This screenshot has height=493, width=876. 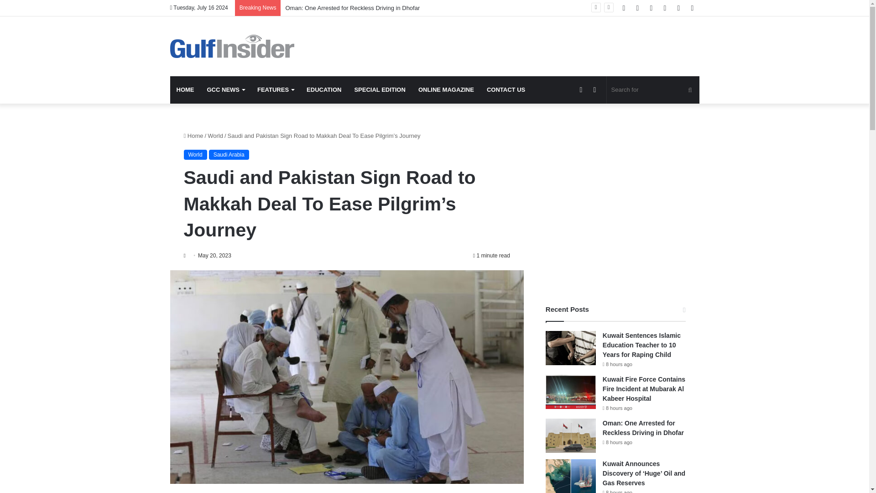 I want to click on Gulf Insider, so click(x=232, y=46).